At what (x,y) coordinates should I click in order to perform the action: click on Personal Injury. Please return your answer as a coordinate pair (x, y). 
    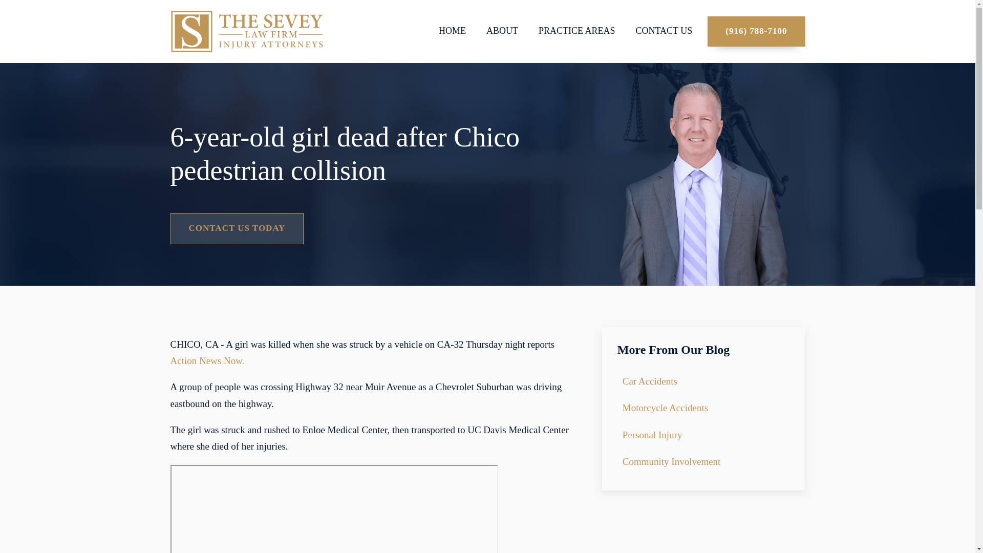
    Looking at the image, I should click on (672, 435).